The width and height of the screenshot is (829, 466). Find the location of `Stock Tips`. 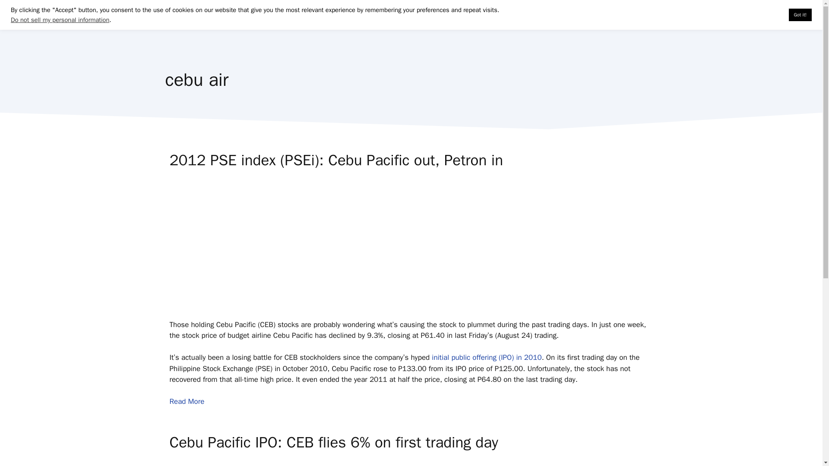

Stock Tips is located at coordinates (627, 22).